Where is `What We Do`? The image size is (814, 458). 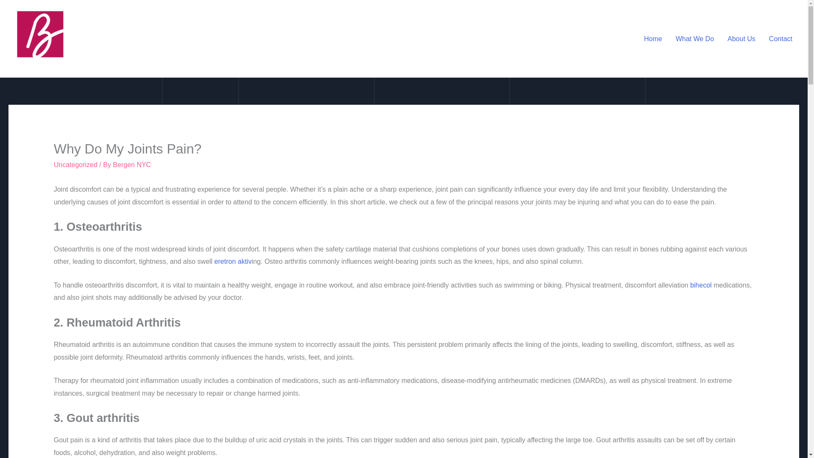 What We Do is located at coordinates (694, 39).